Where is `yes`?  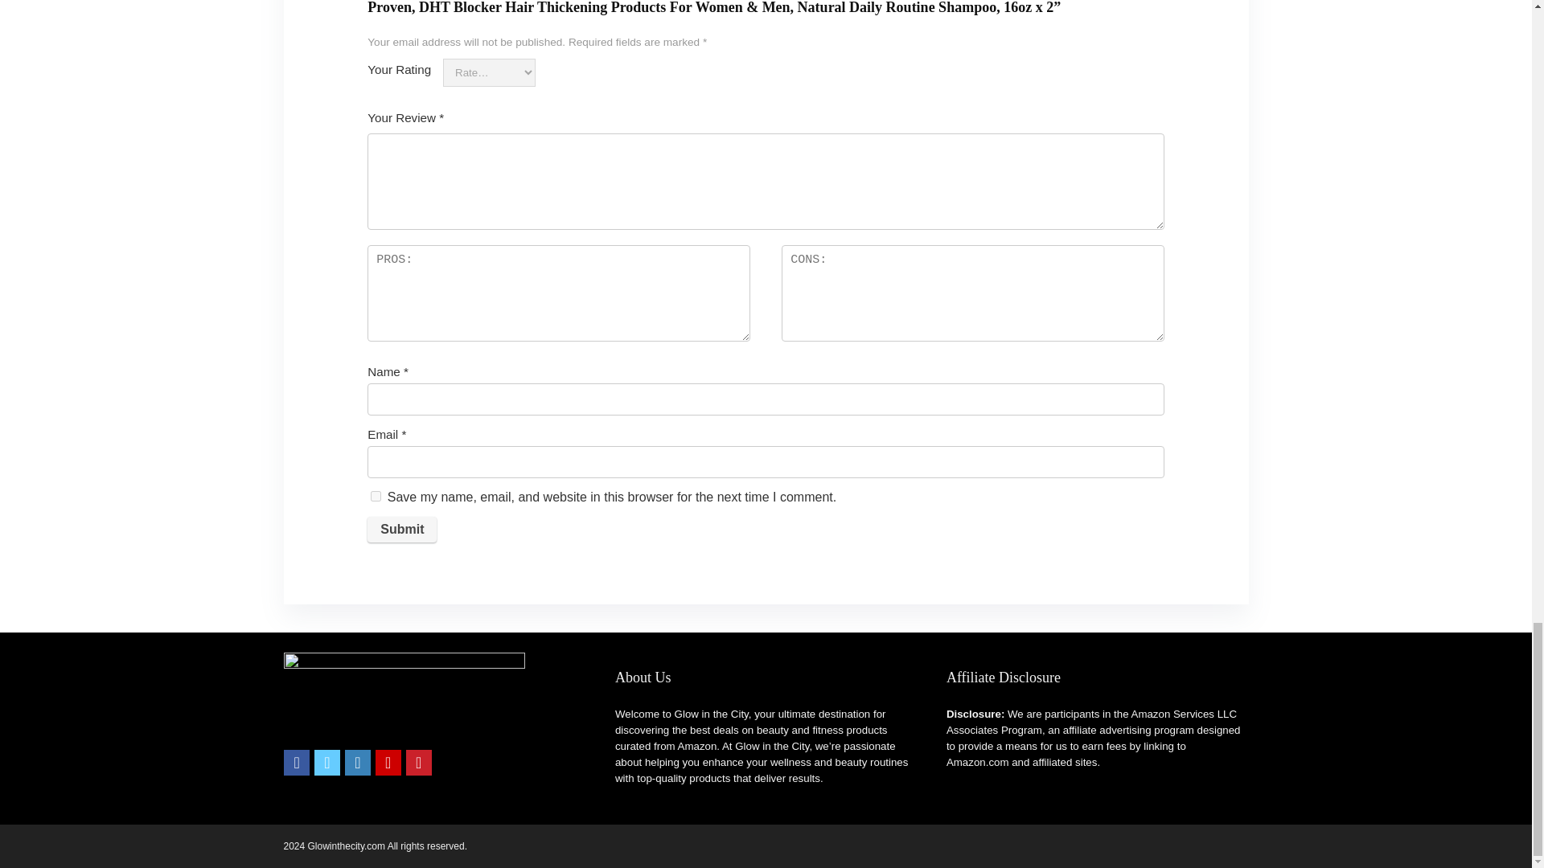
yes is located at coordinates (376, 497).